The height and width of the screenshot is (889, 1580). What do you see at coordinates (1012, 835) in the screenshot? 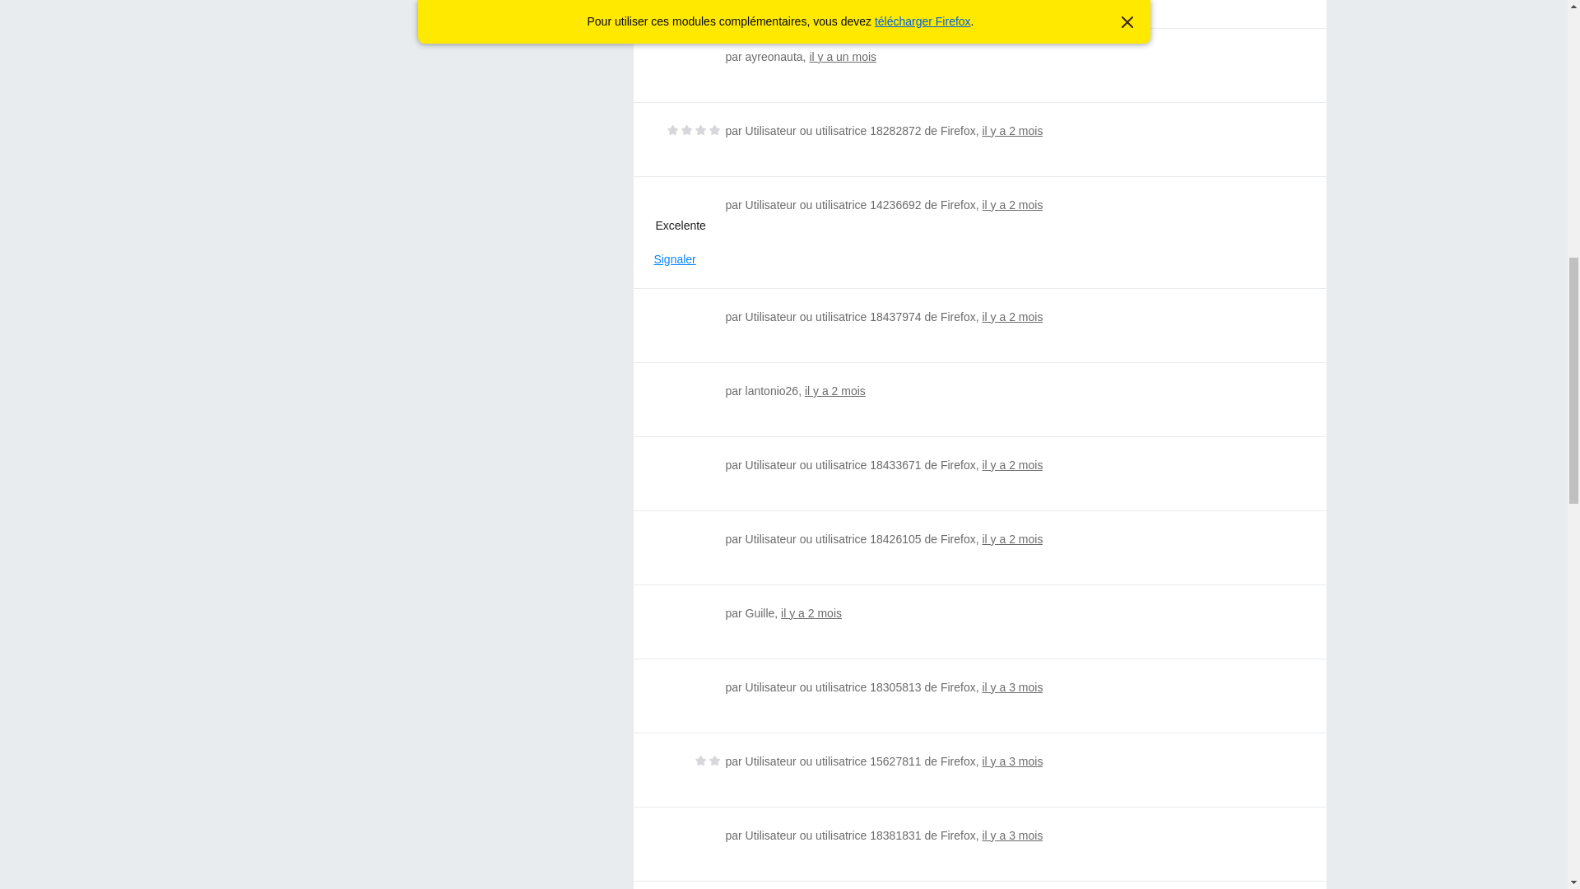
I see `il y a 3 mois` at bounding box center [1012, 835].